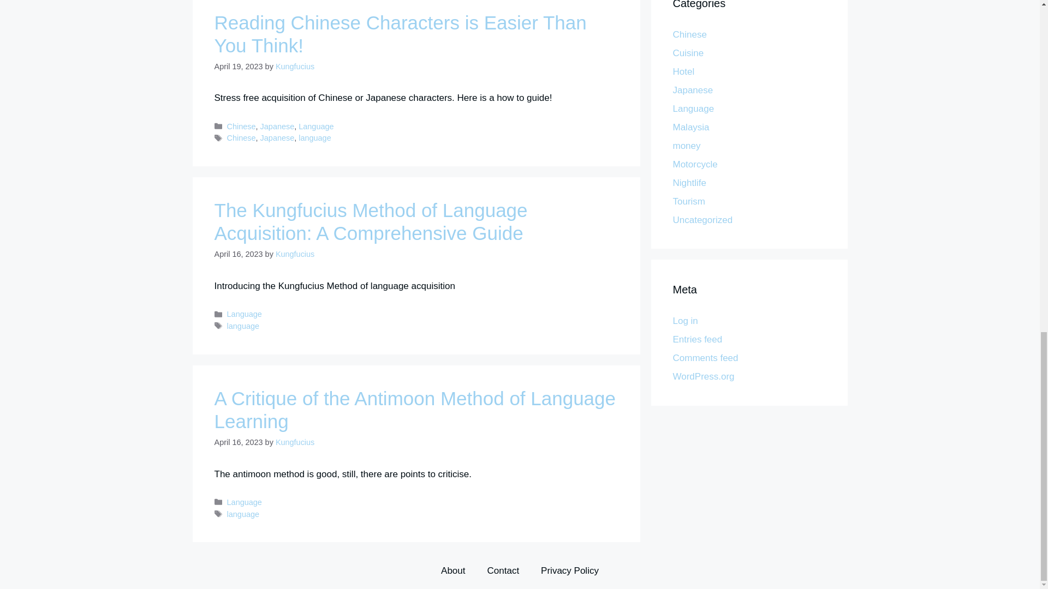 This screenshot has width=1048, height=589. I want to click on Kungfucius, so click(295, 442).